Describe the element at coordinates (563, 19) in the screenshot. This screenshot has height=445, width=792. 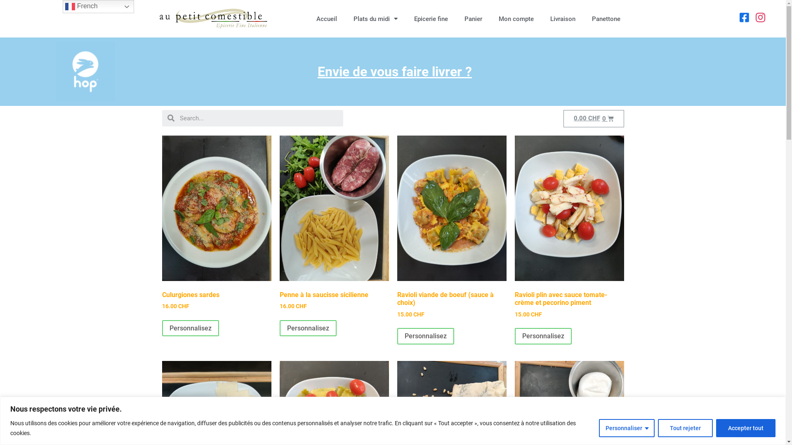
I see `Livraison` at that location.